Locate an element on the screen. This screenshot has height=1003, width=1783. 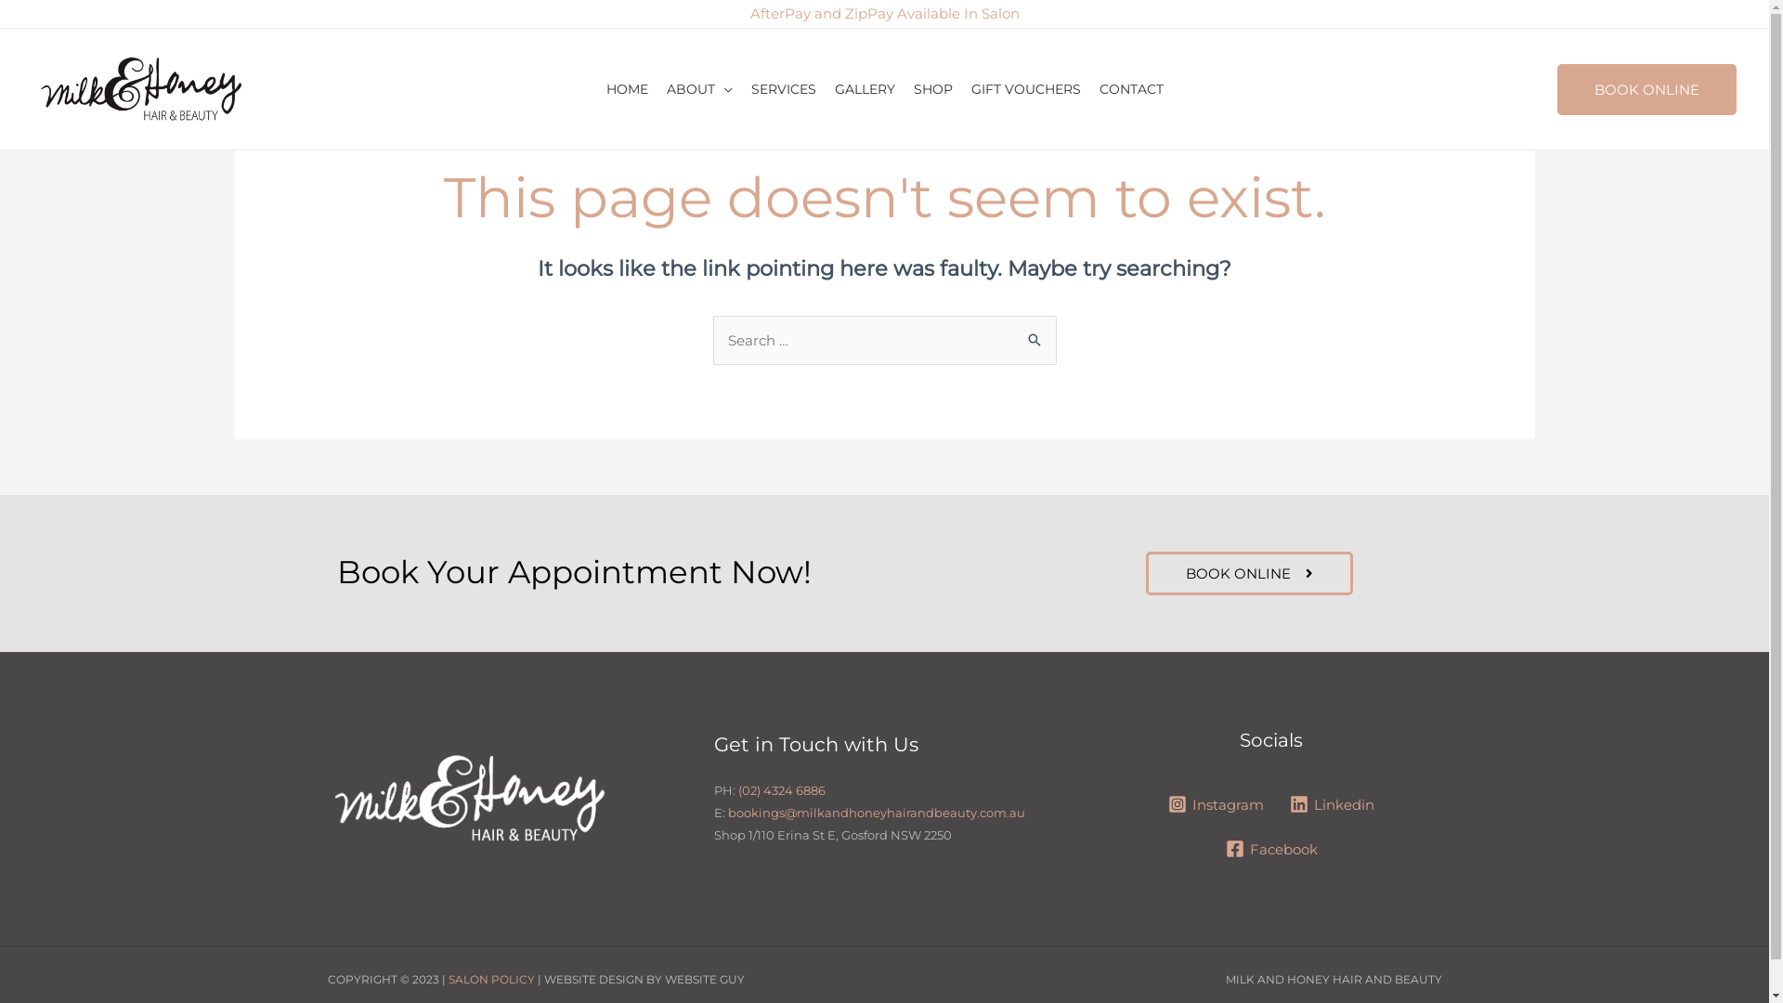
GIFT VOUCHERS is located at coordinates (1026, 89).